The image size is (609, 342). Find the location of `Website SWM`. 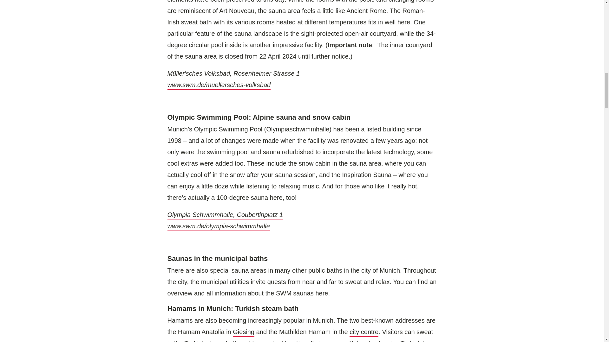

Website SWM is located at coordinates (322, 294).